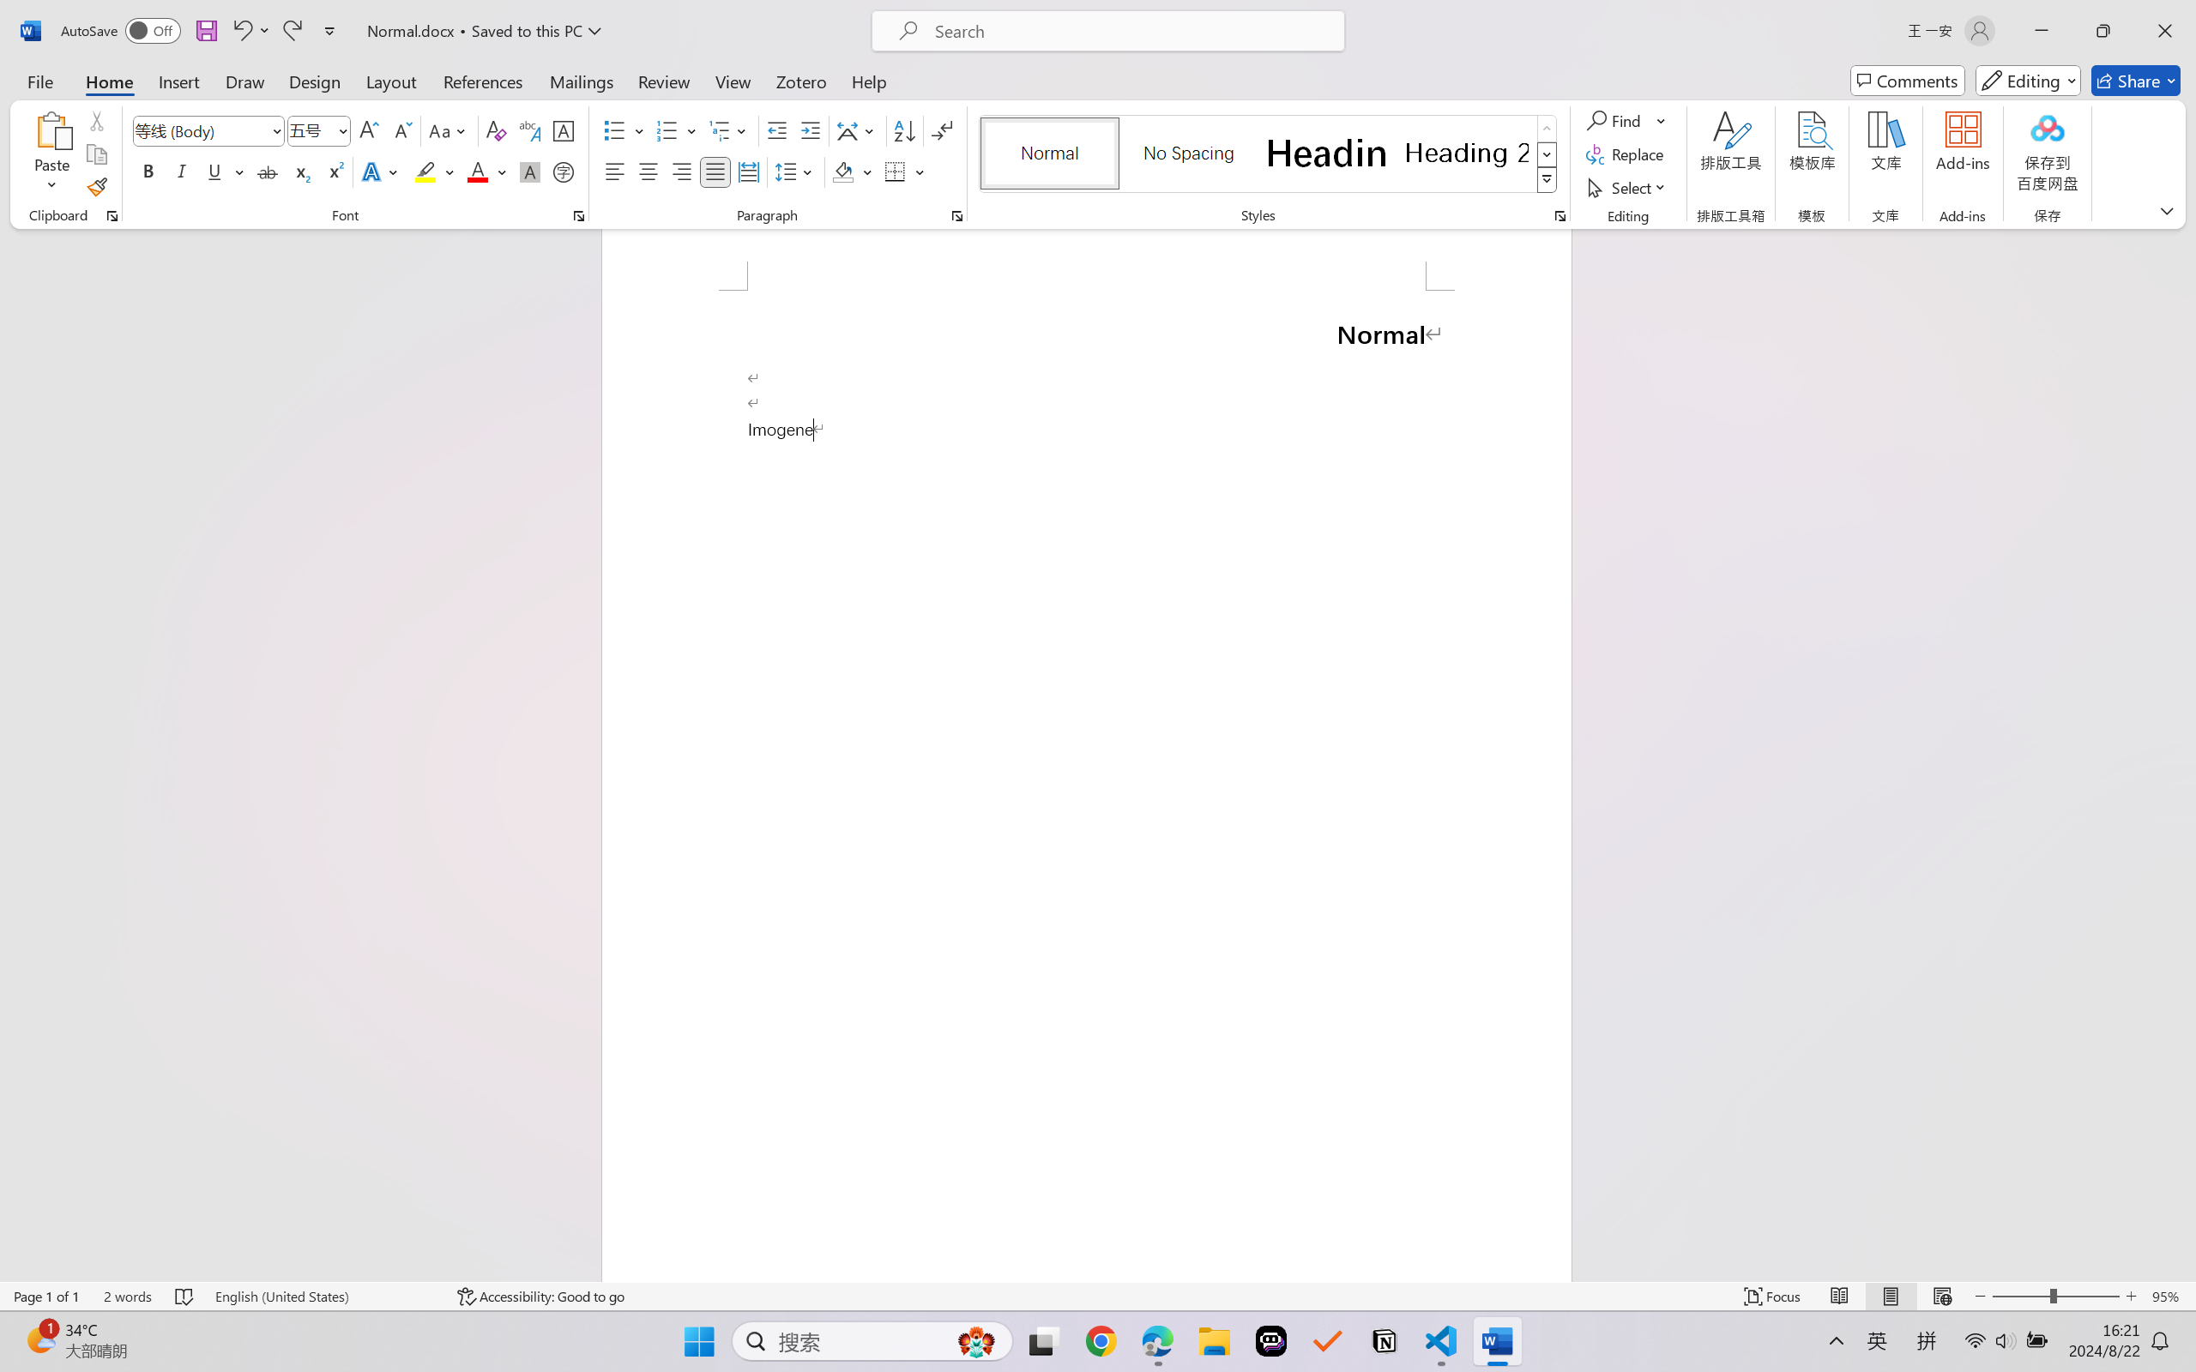 The image size is (2196, 1372). I want to click on Font Color RGB(255, 0, 0), so click(479, 171).